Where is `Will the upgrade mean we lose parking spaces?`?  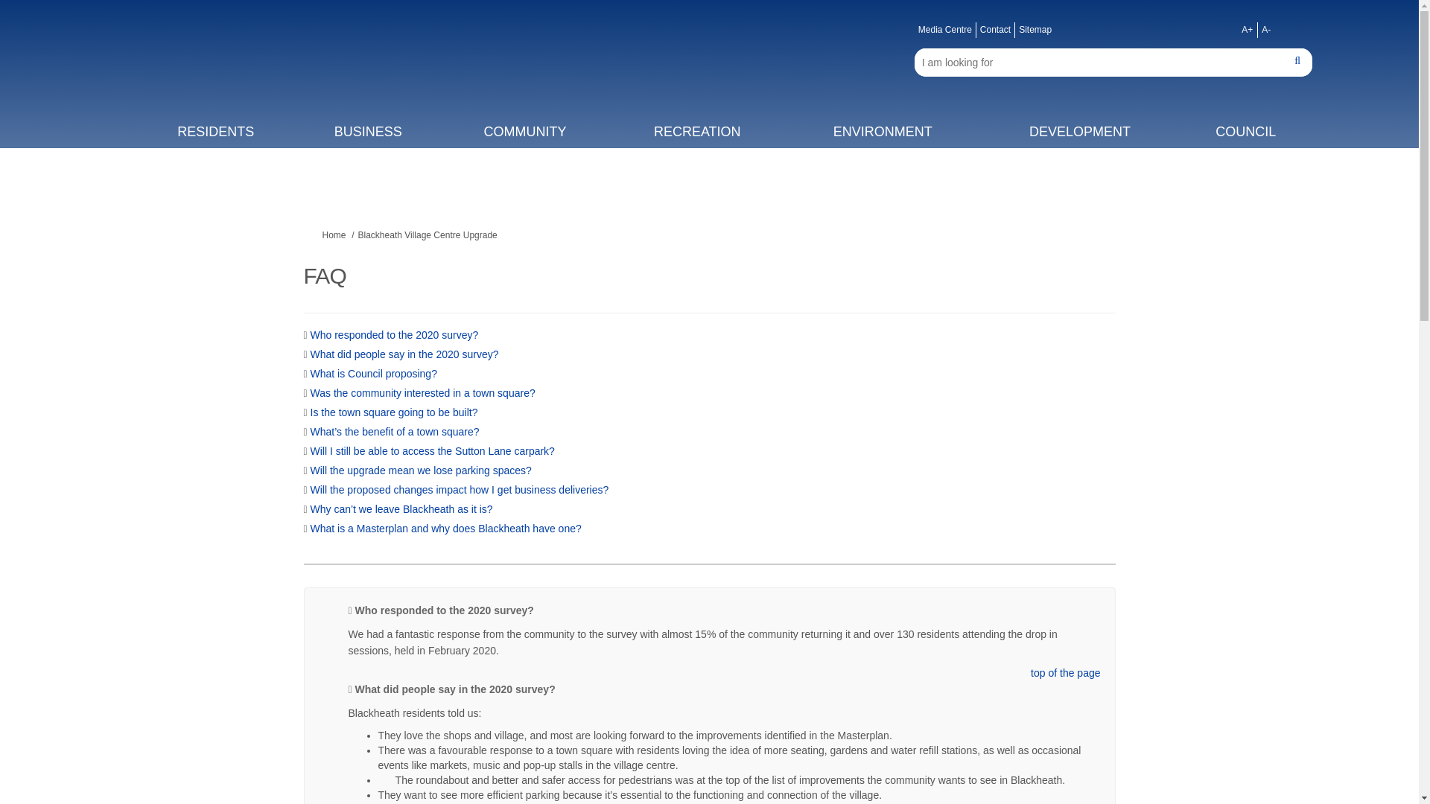
Will the upgrade mean we lose parking spaces? is located at coordinates (421, 470).